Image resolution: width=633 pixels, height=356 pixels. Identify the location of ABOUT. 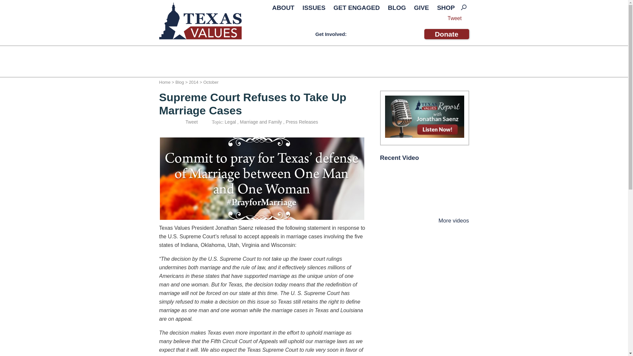
(283, 7).